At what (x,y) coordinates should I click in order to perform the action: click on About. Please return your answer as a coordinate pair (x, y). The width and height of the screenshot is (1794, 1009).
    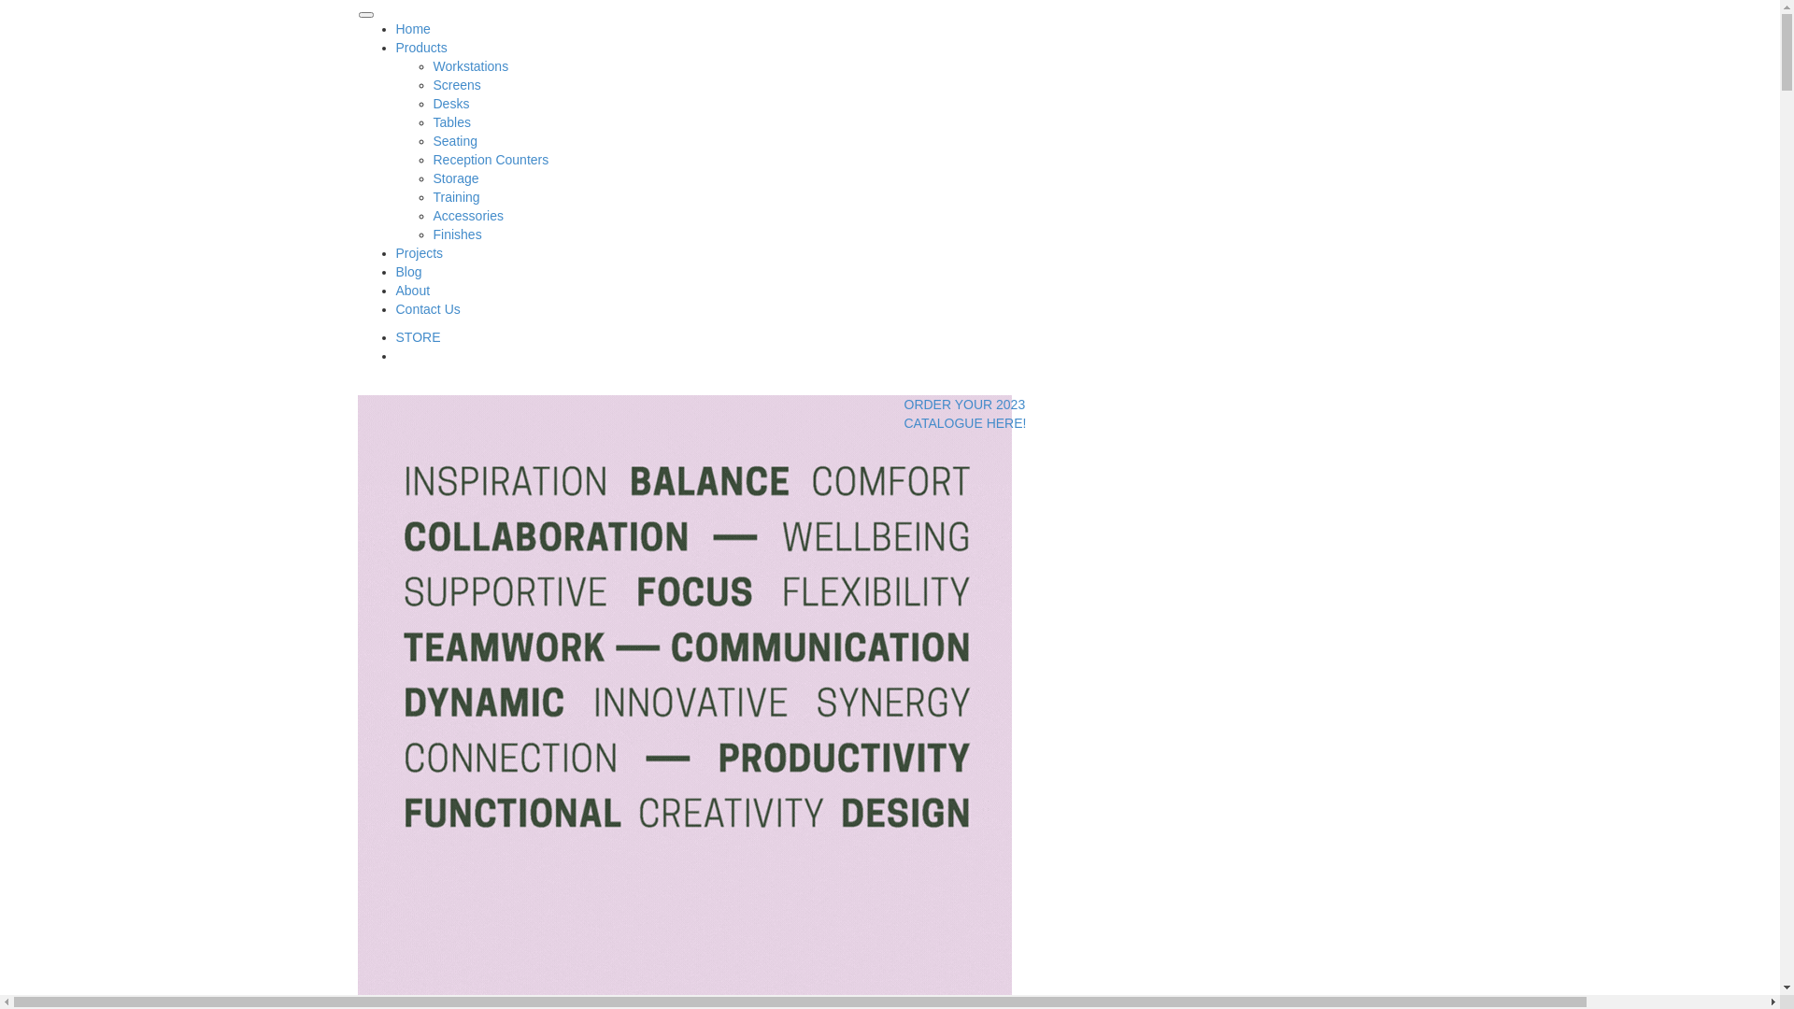
    Looking at the image, I should click on (413, 291).